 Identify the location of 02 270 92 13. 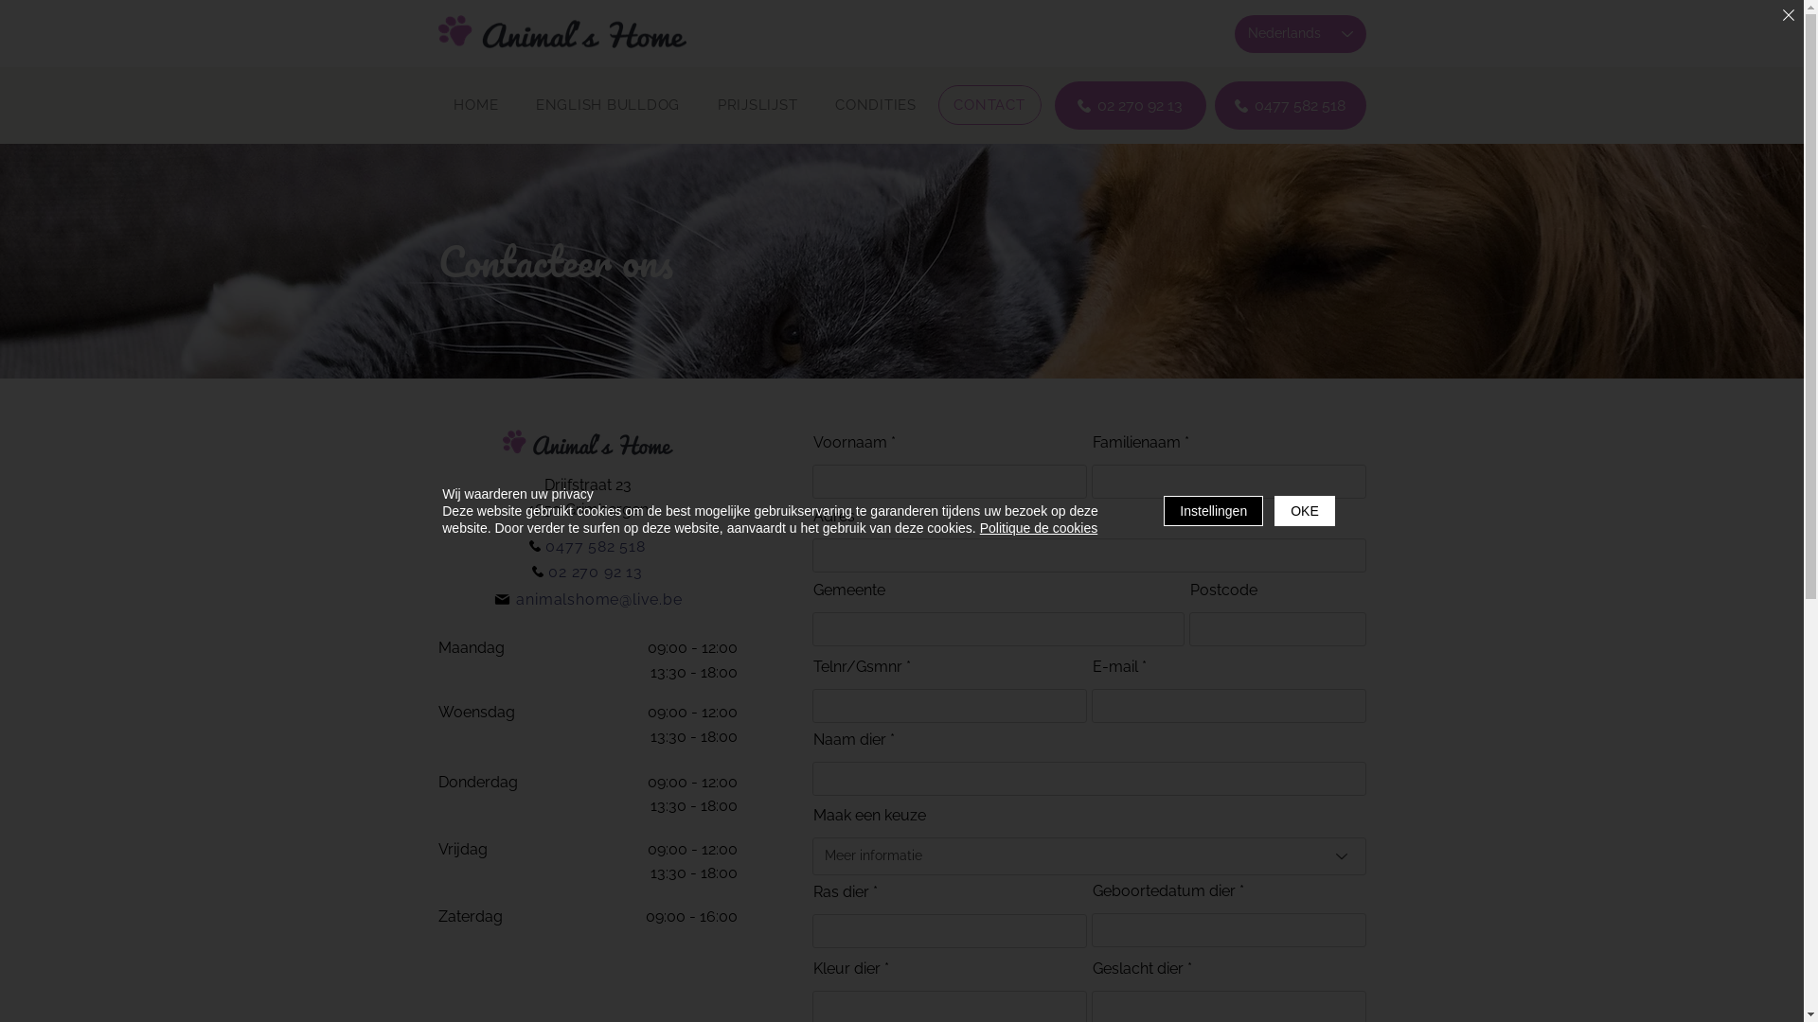
(587, 572).